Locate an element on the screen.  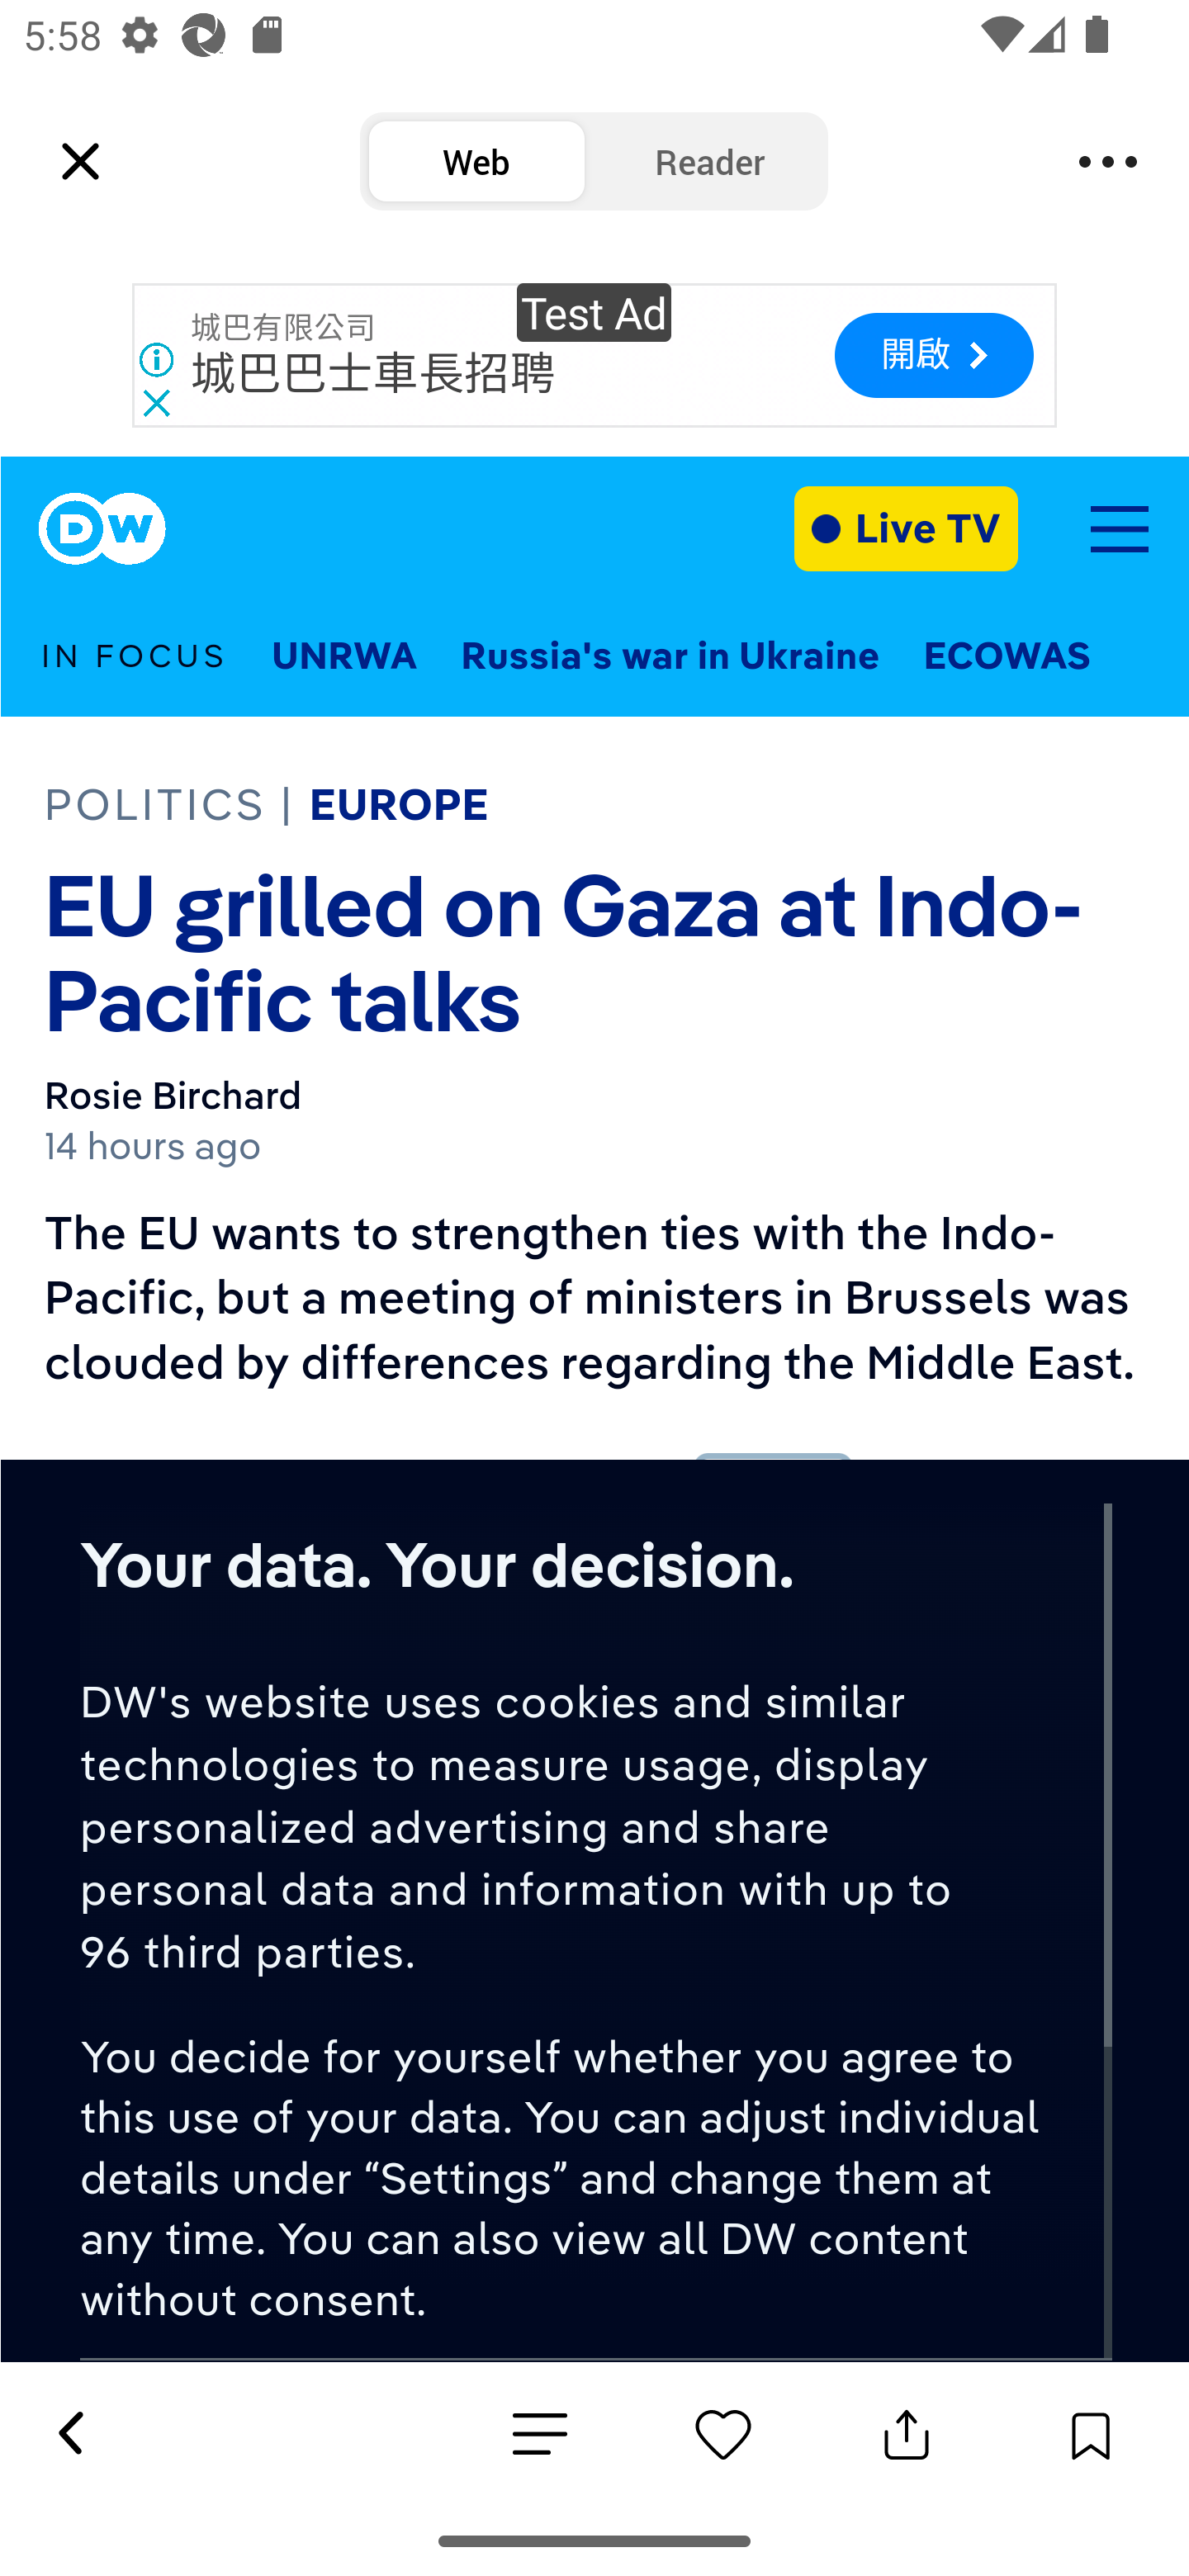
dw.com home - Made for minds is located at coordinates (102, 528).